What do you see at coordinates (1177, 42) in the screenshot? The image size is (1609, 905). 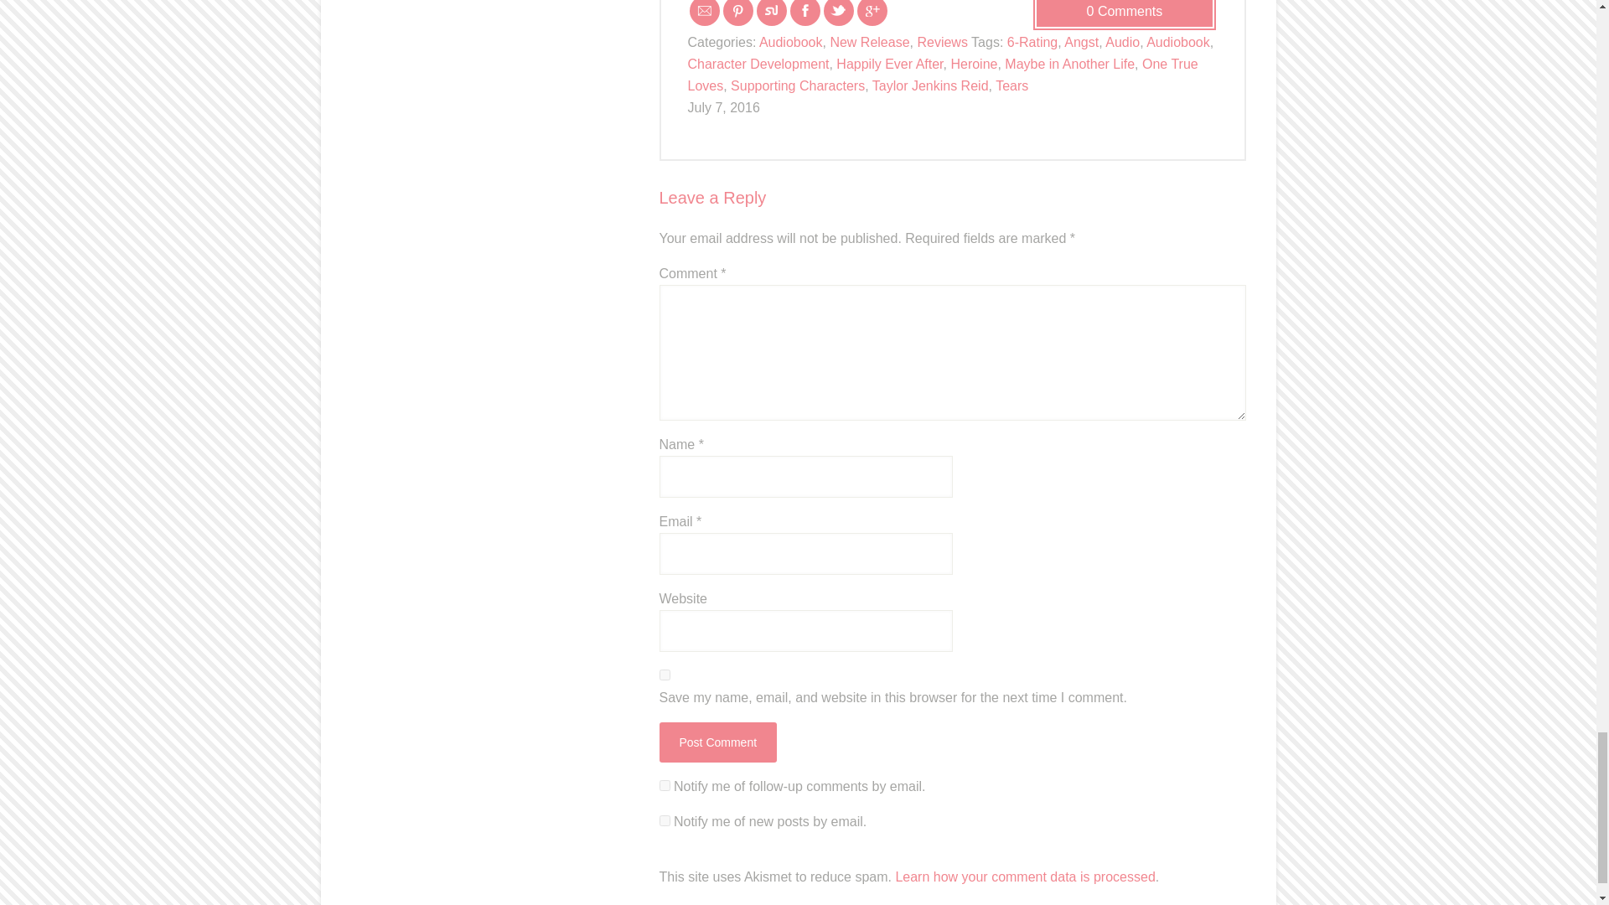 I see `Audiobook` at bounding box center [1177, 42].